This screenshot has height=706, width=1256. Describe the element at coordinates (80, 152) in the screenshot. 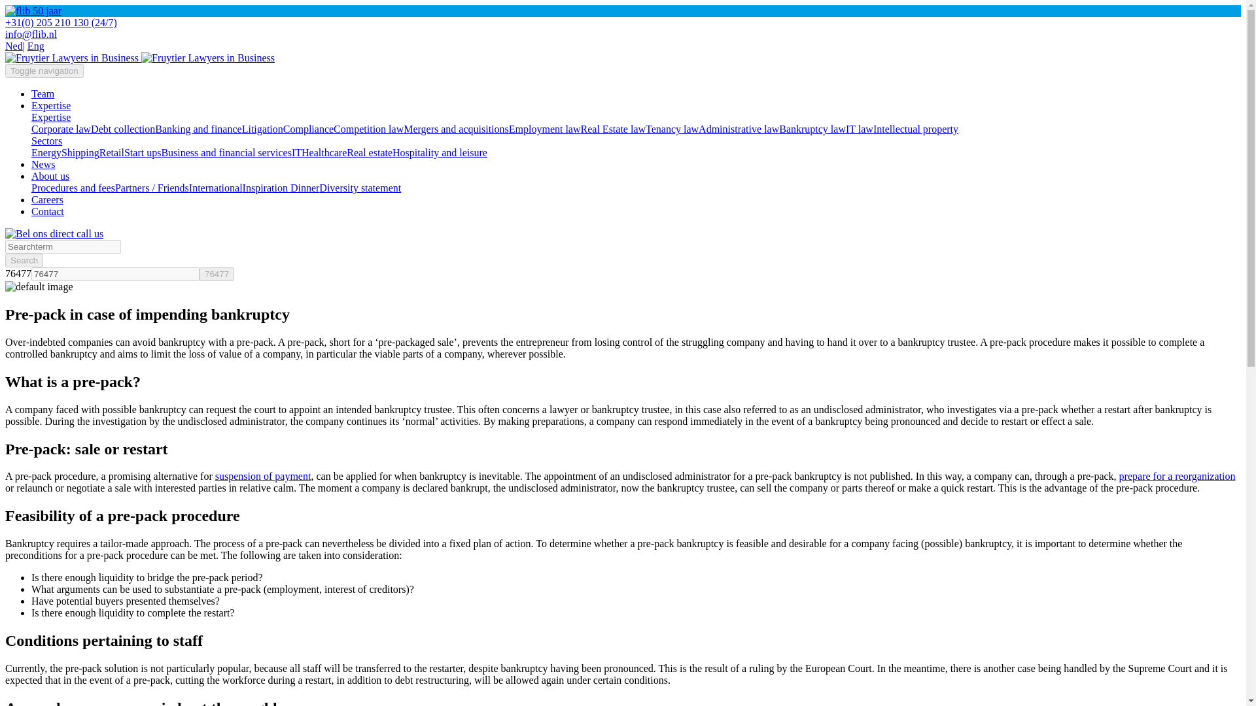

I see `Shipping` at that location.